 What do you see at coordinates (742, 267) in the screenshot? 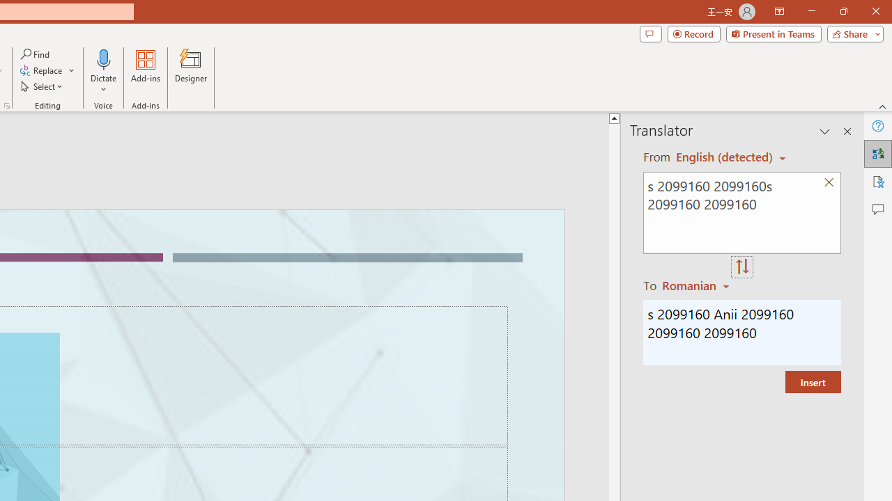
I see `Swap "from" and "to" languages.` at bounding box center [742, 267].